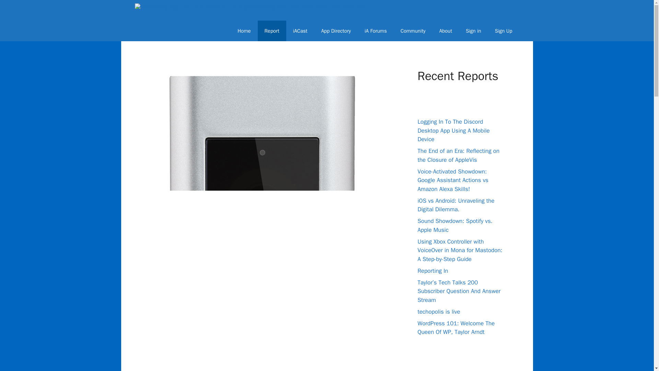 This screenshot has width=659, height=371. What do you see at coordinates (413, 31) in the screenshot?
I see `Community` at bounding box center [413, 31].